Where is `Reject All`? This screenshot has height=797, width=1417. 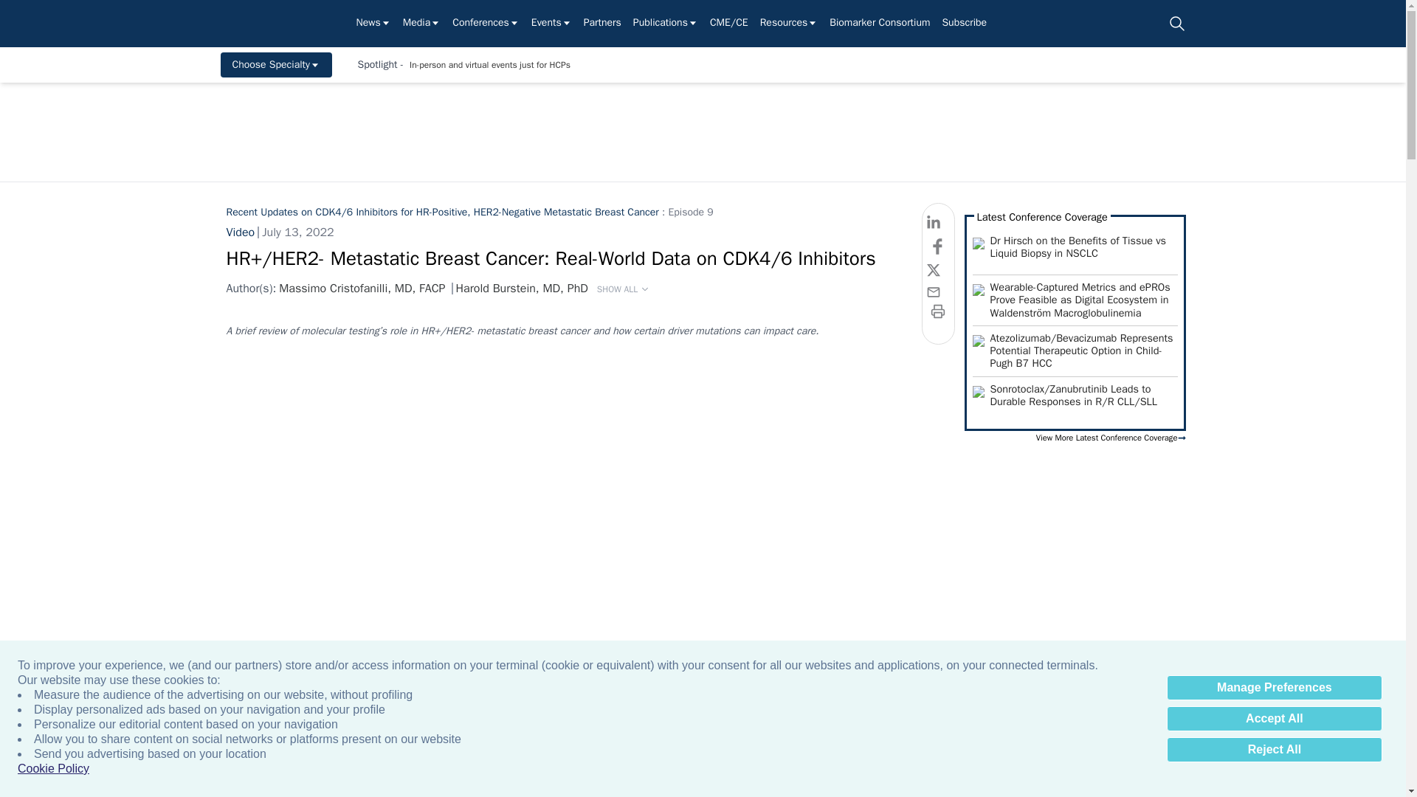 Reject All is located at coordinates (1274, 750).